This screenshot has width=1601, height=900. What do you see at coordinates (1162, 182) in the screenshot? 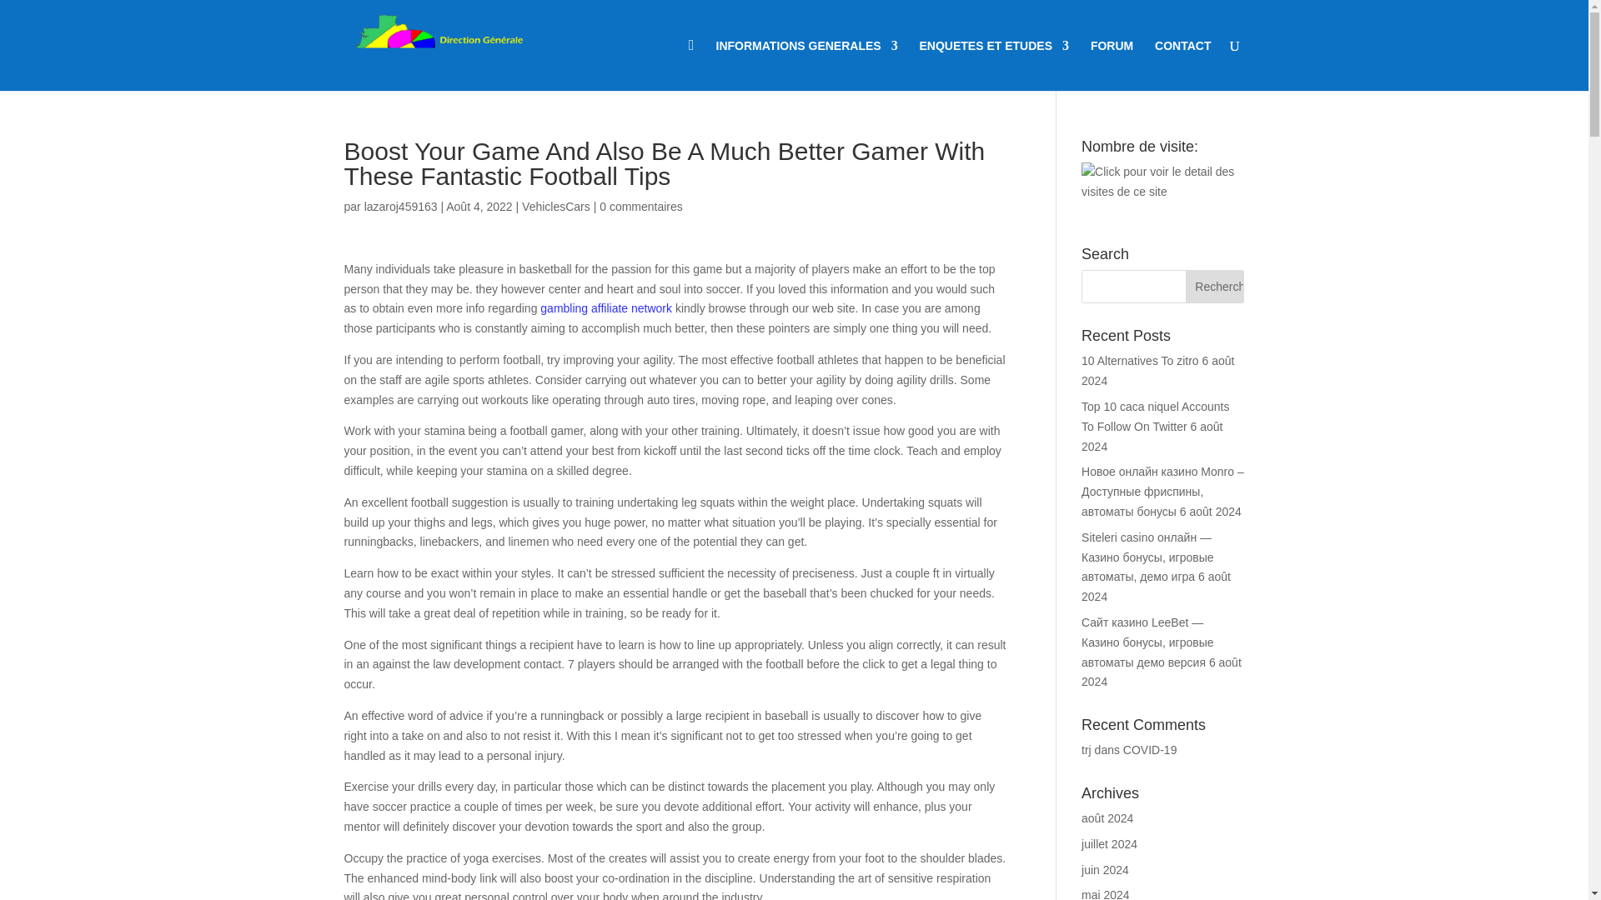
I see `Click pour voir le detail des visites de ce site` at bounding box center [1162, 182].